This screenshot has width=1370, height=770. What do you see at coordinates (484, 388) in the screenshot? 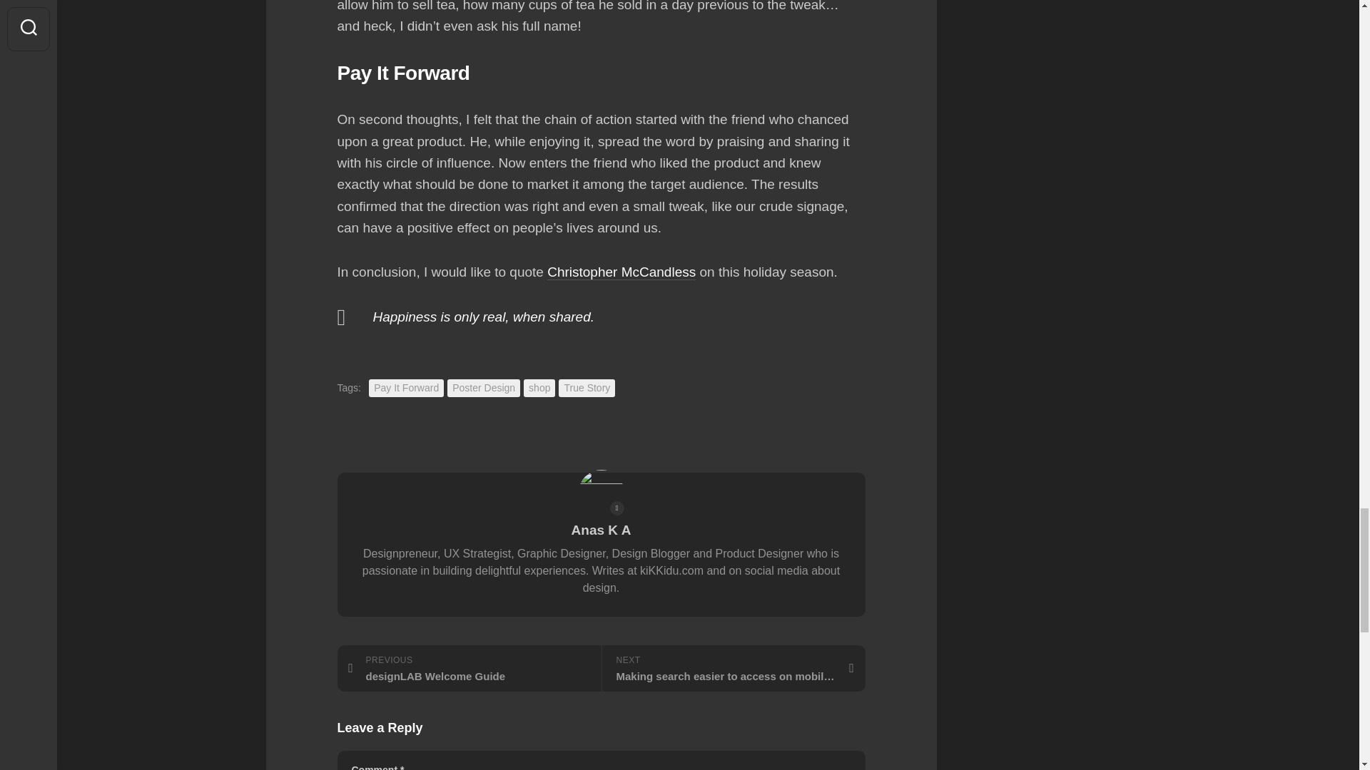
I see `shop` at bounding box center [484, 388].